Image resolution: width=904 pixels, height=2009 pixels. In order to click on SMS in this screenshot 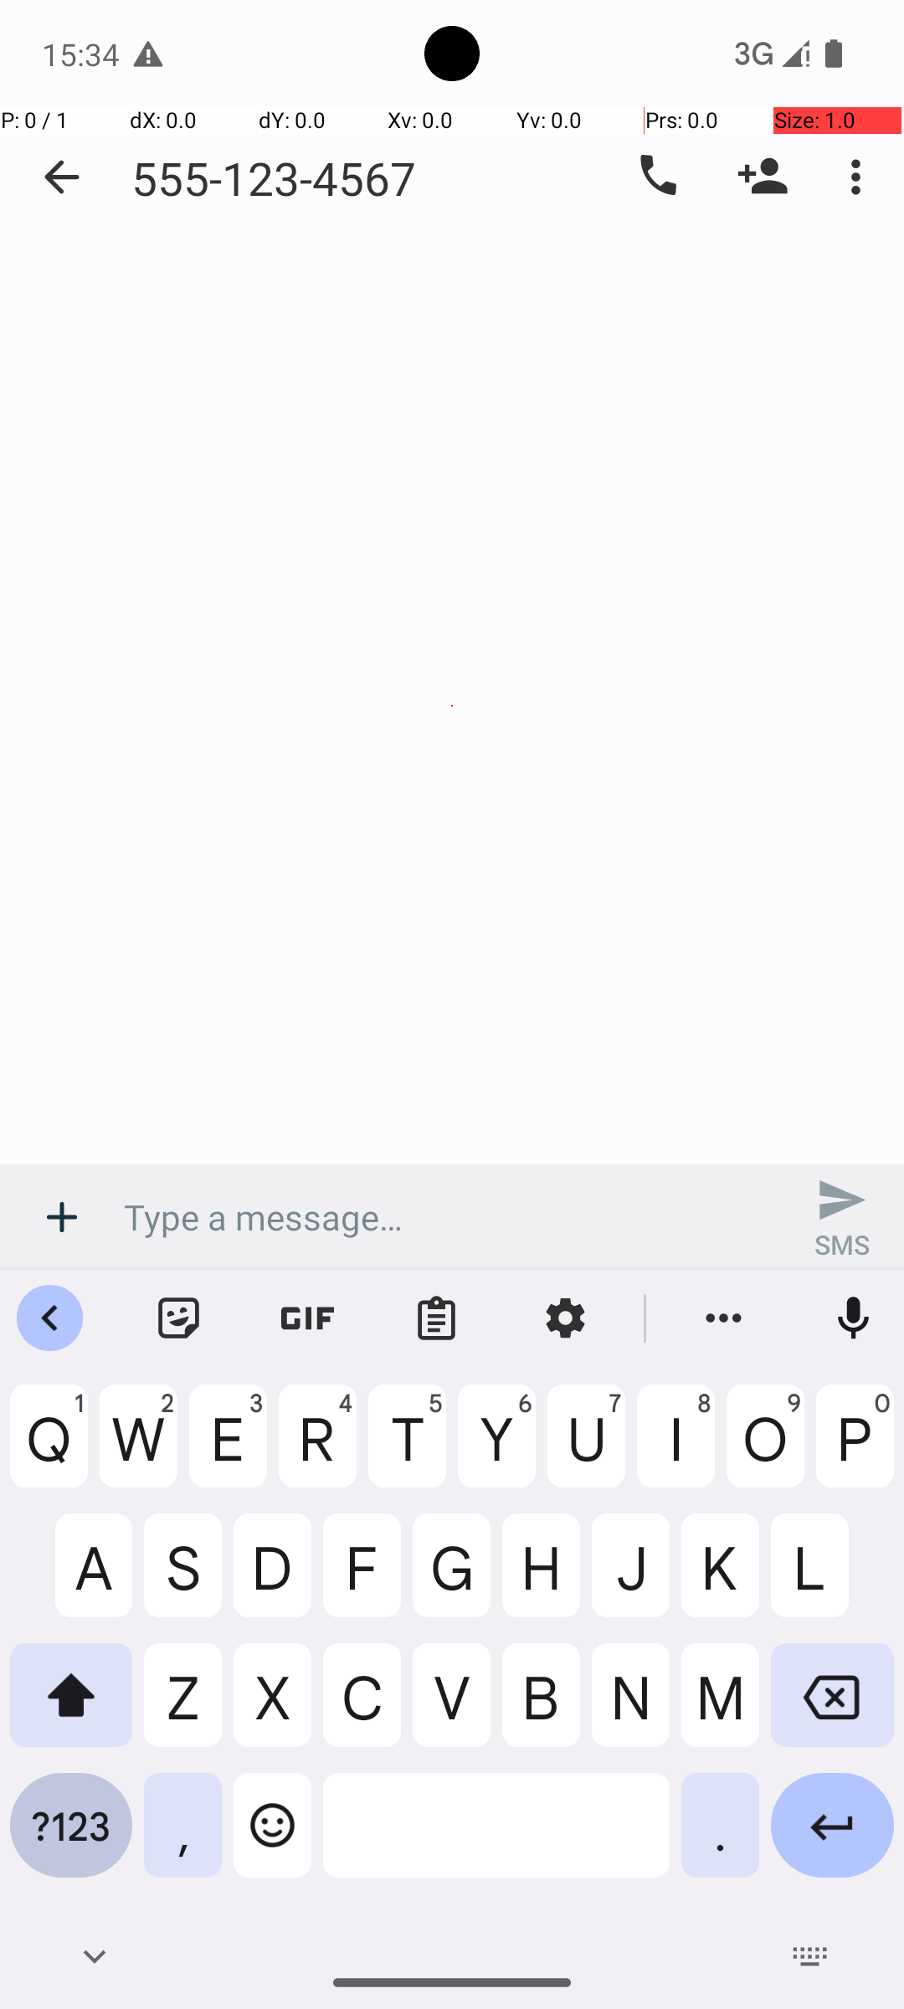, I will do `click(842, 1217)`.